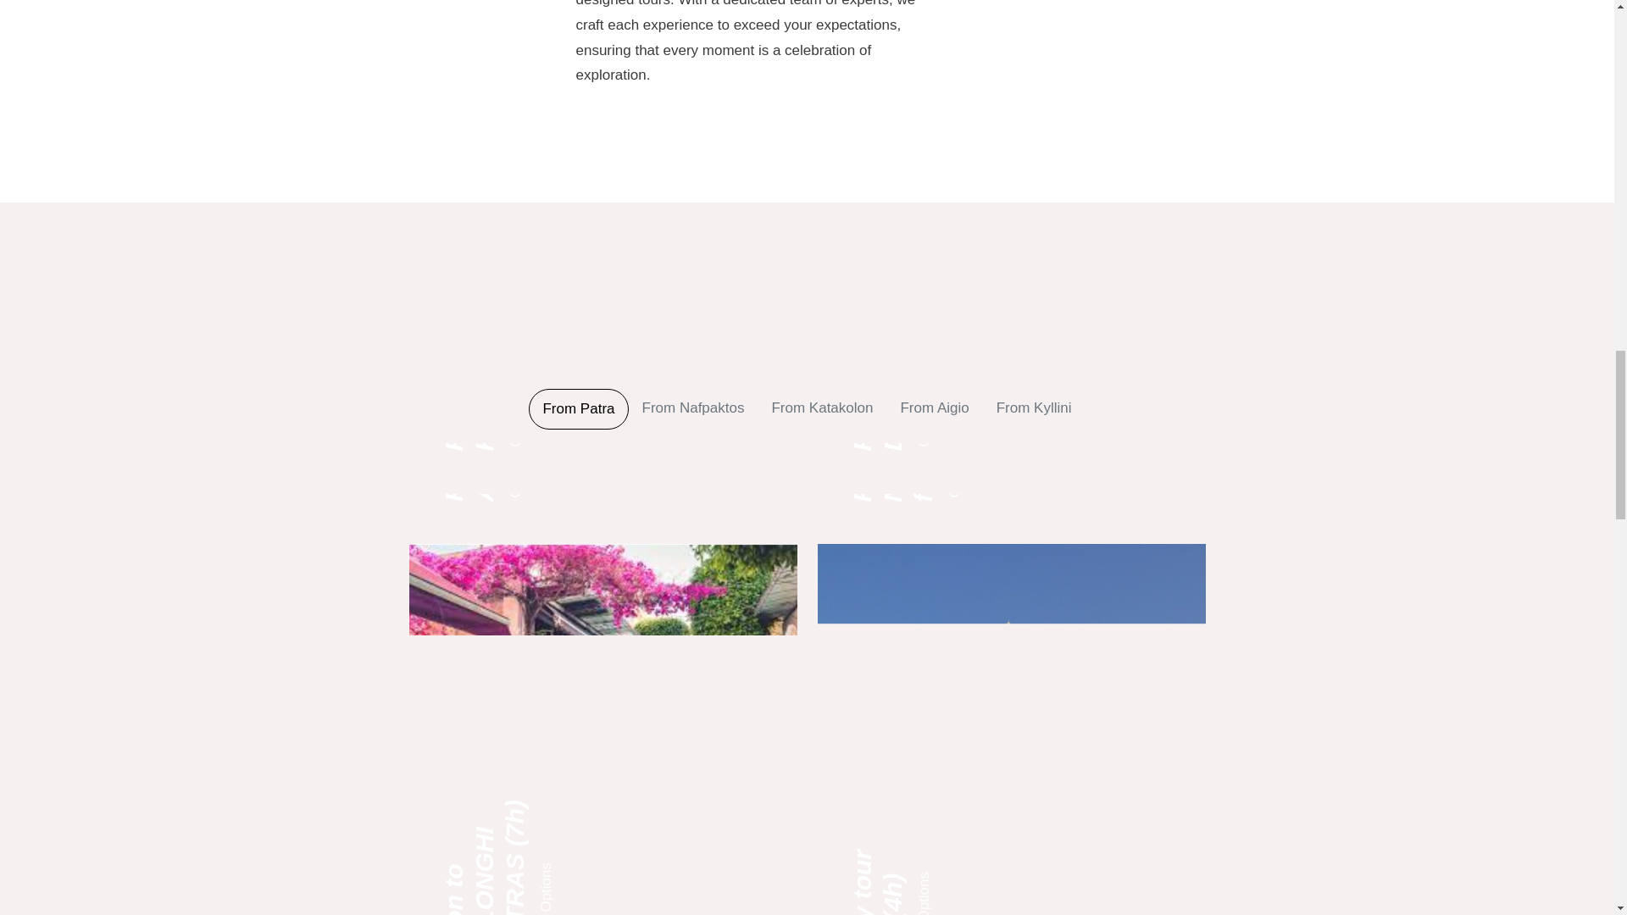 This screenshot has width=1627, height=915. What do you see at coordinates (693, 408) in the screenshot?
I see `From Nafpaktos` at bounding box center [693, 408].